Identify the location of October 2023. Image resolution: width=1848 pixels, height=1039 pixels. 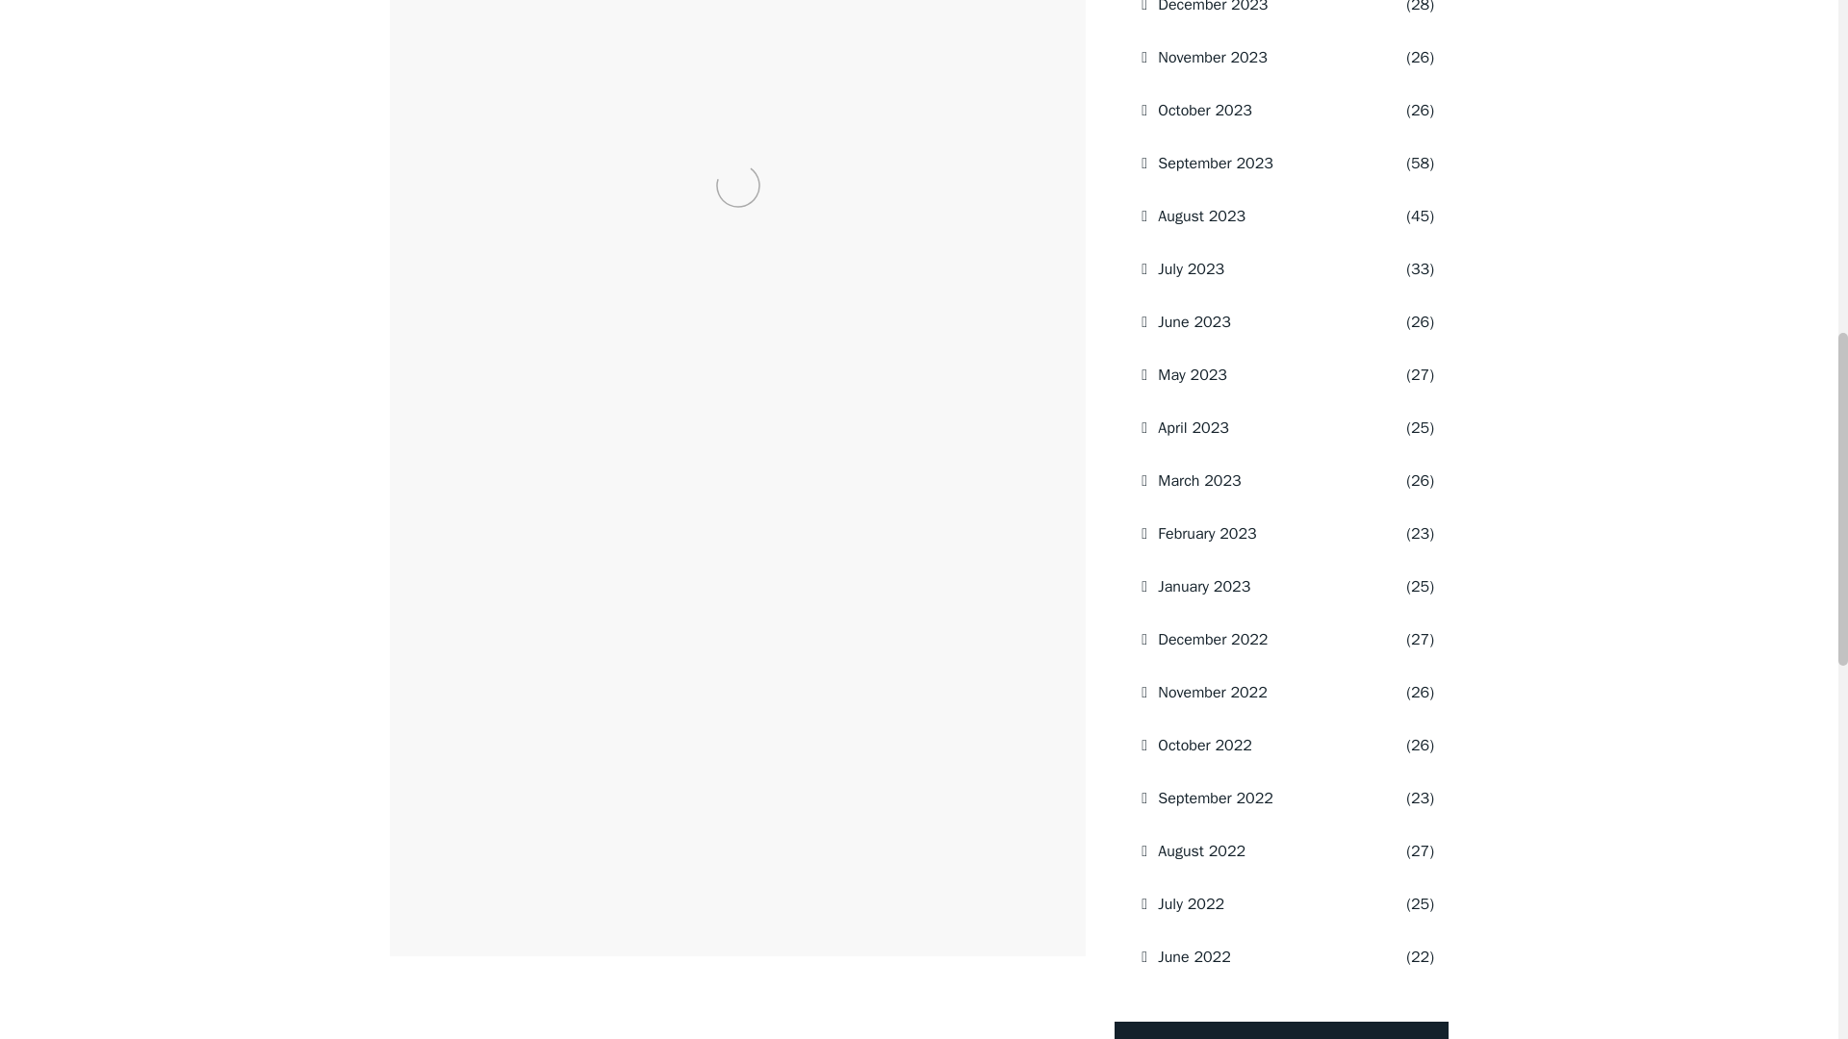
(1257, 110).